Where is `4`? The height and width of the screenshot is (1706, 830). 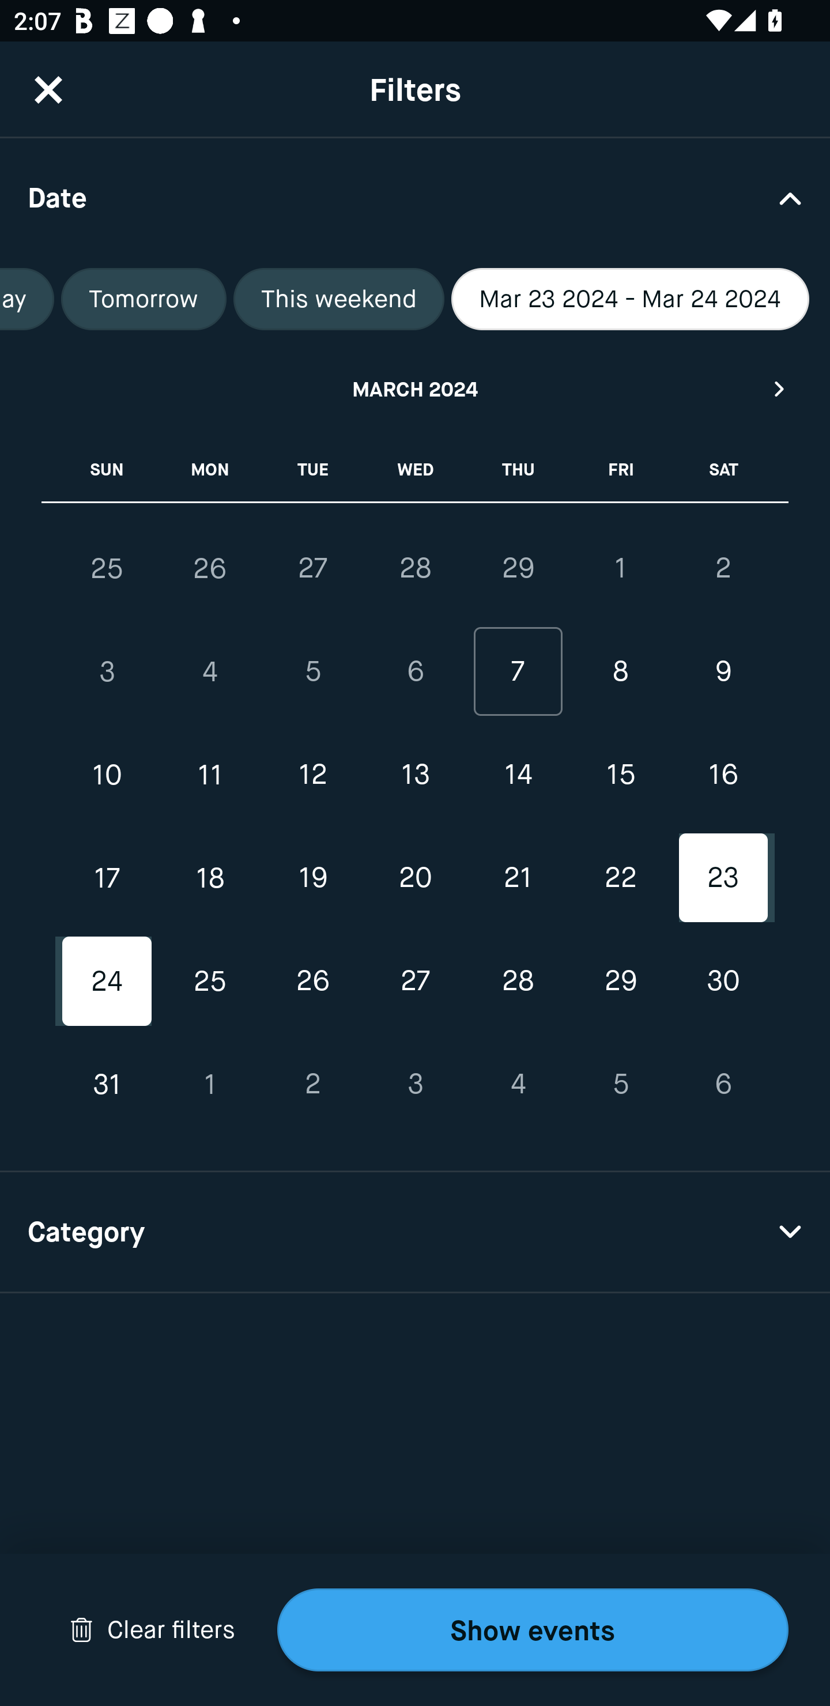 4 is located at coordinates (210, 672).